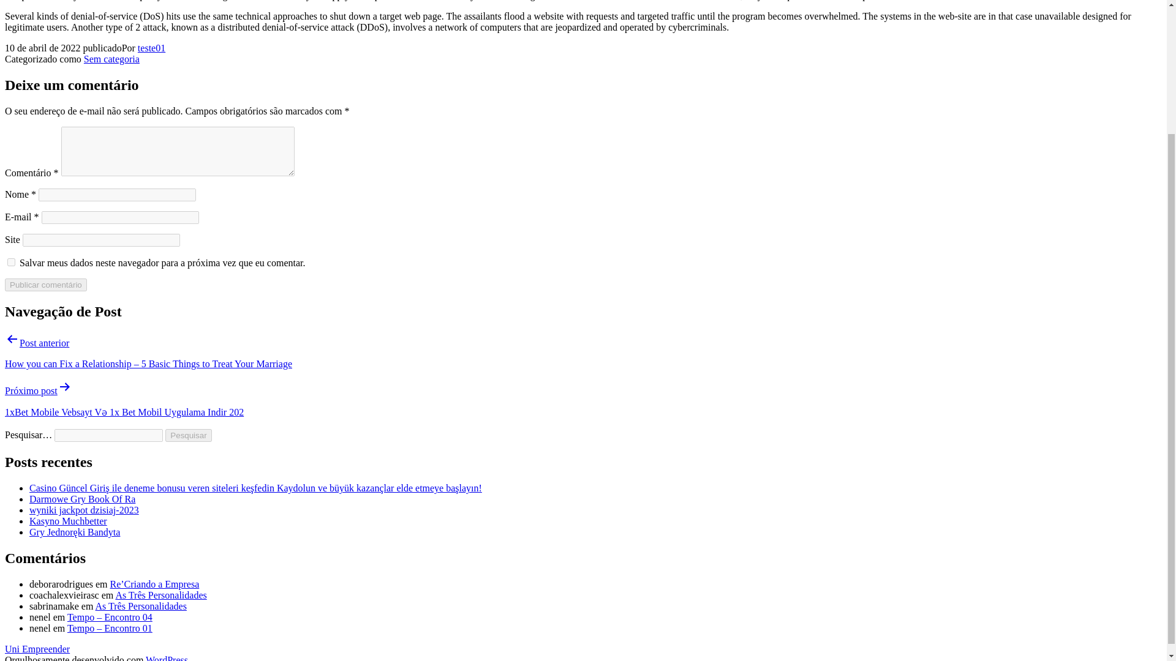  I want to click on yes, so click(11, 262).